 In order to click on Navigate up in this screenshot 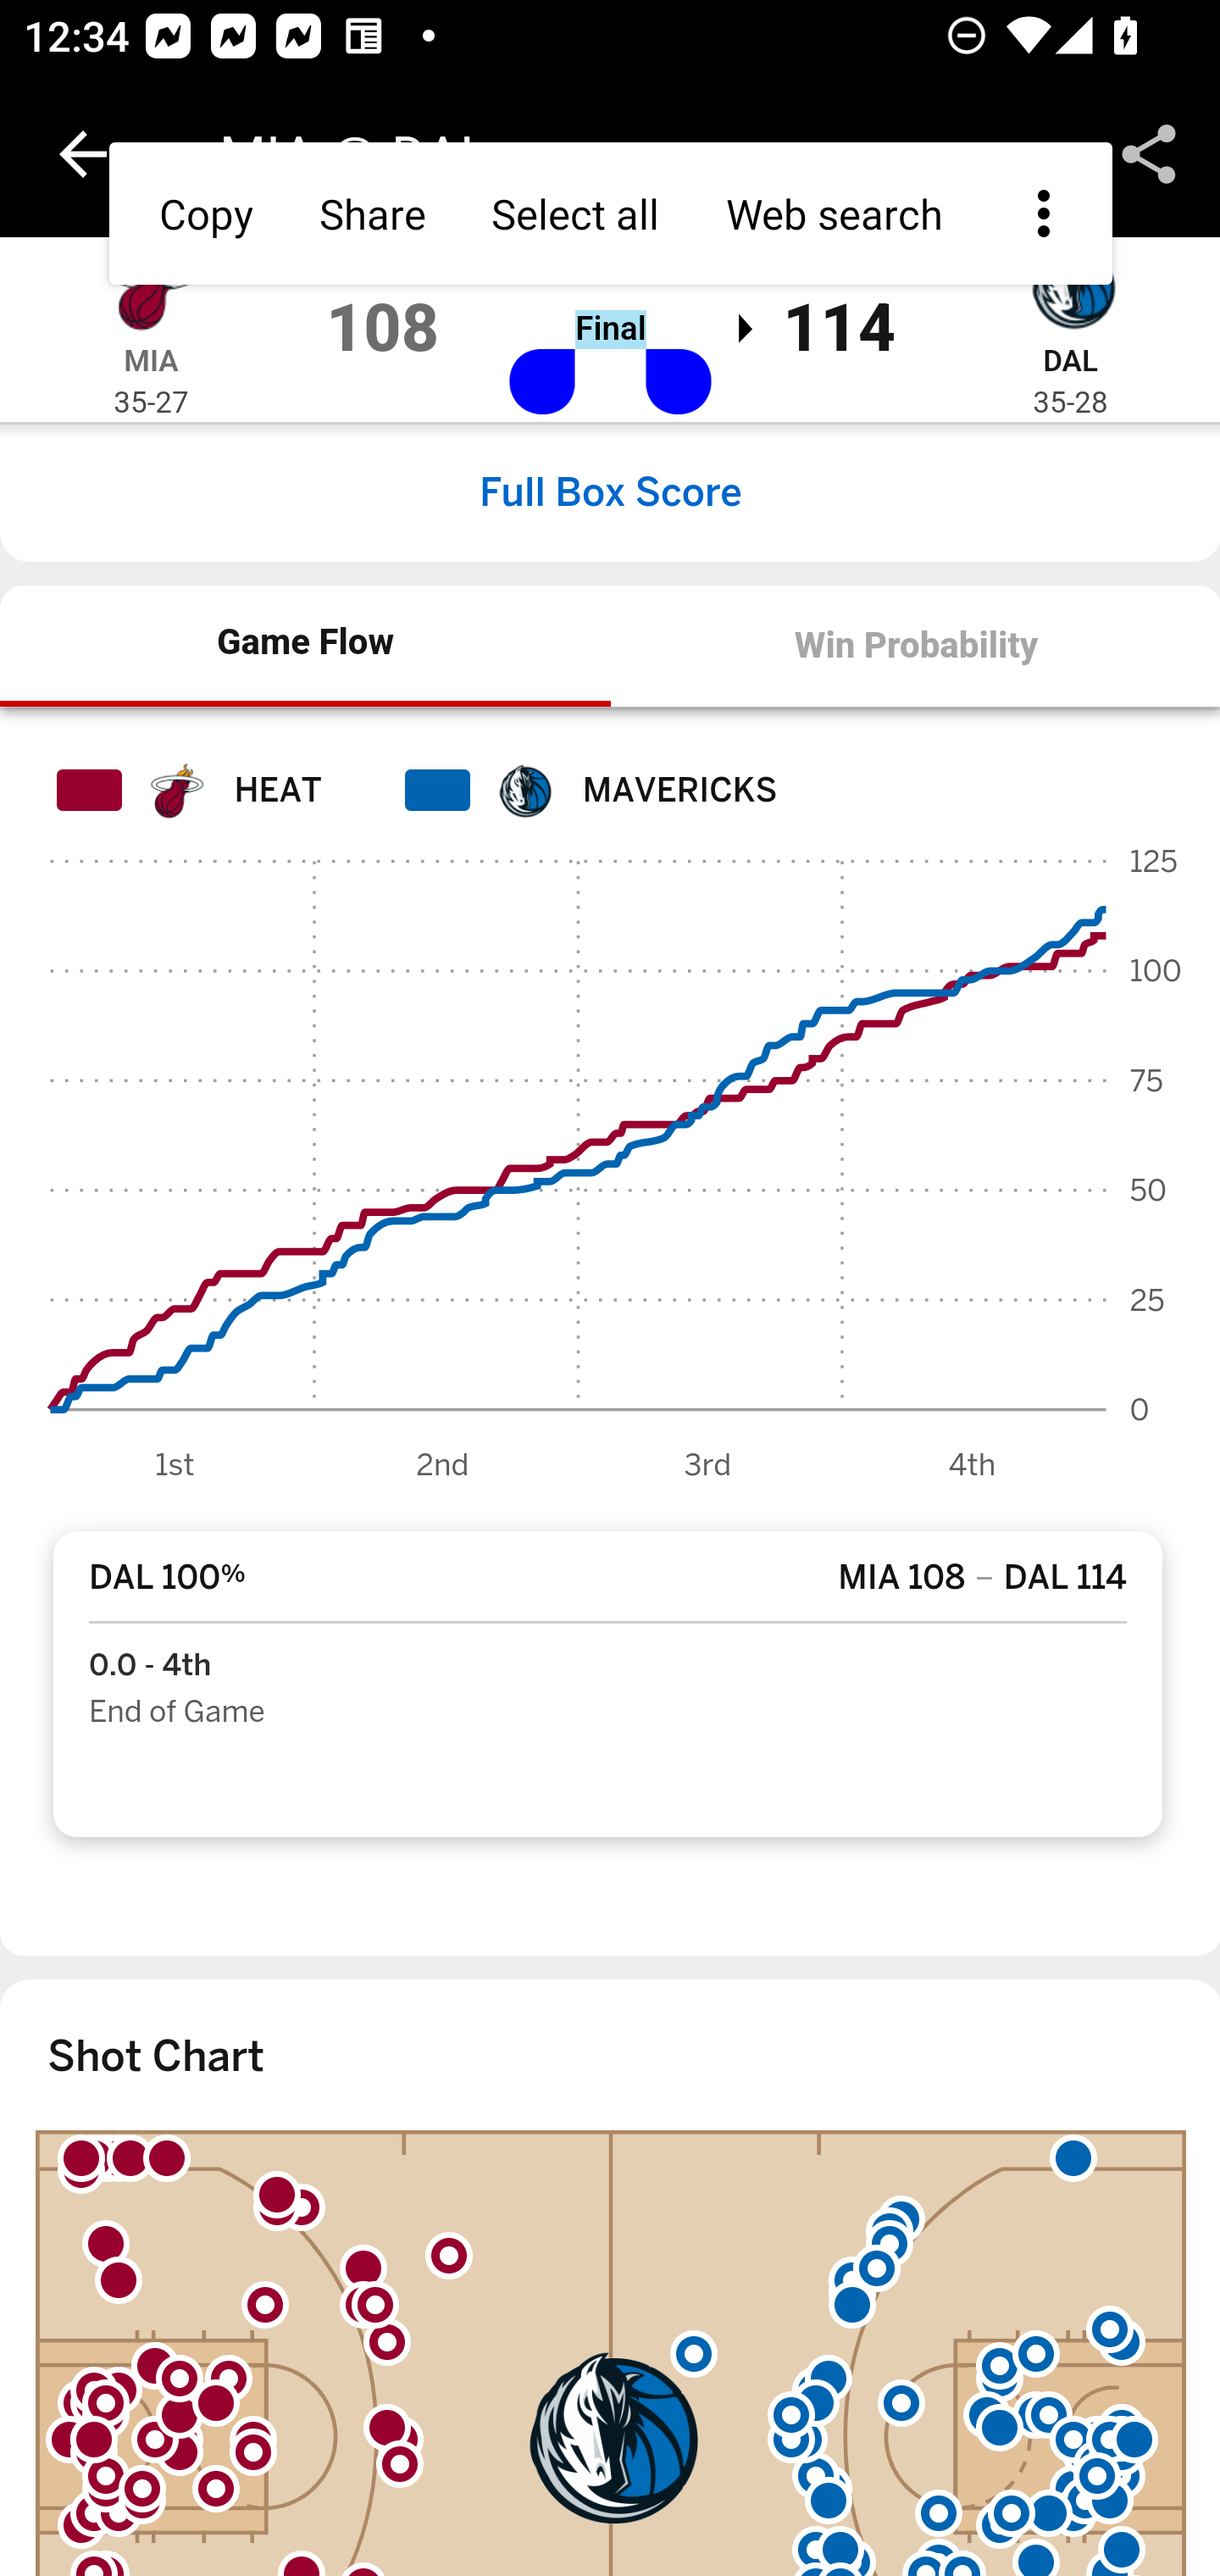, I will do `click(83, 154)`.